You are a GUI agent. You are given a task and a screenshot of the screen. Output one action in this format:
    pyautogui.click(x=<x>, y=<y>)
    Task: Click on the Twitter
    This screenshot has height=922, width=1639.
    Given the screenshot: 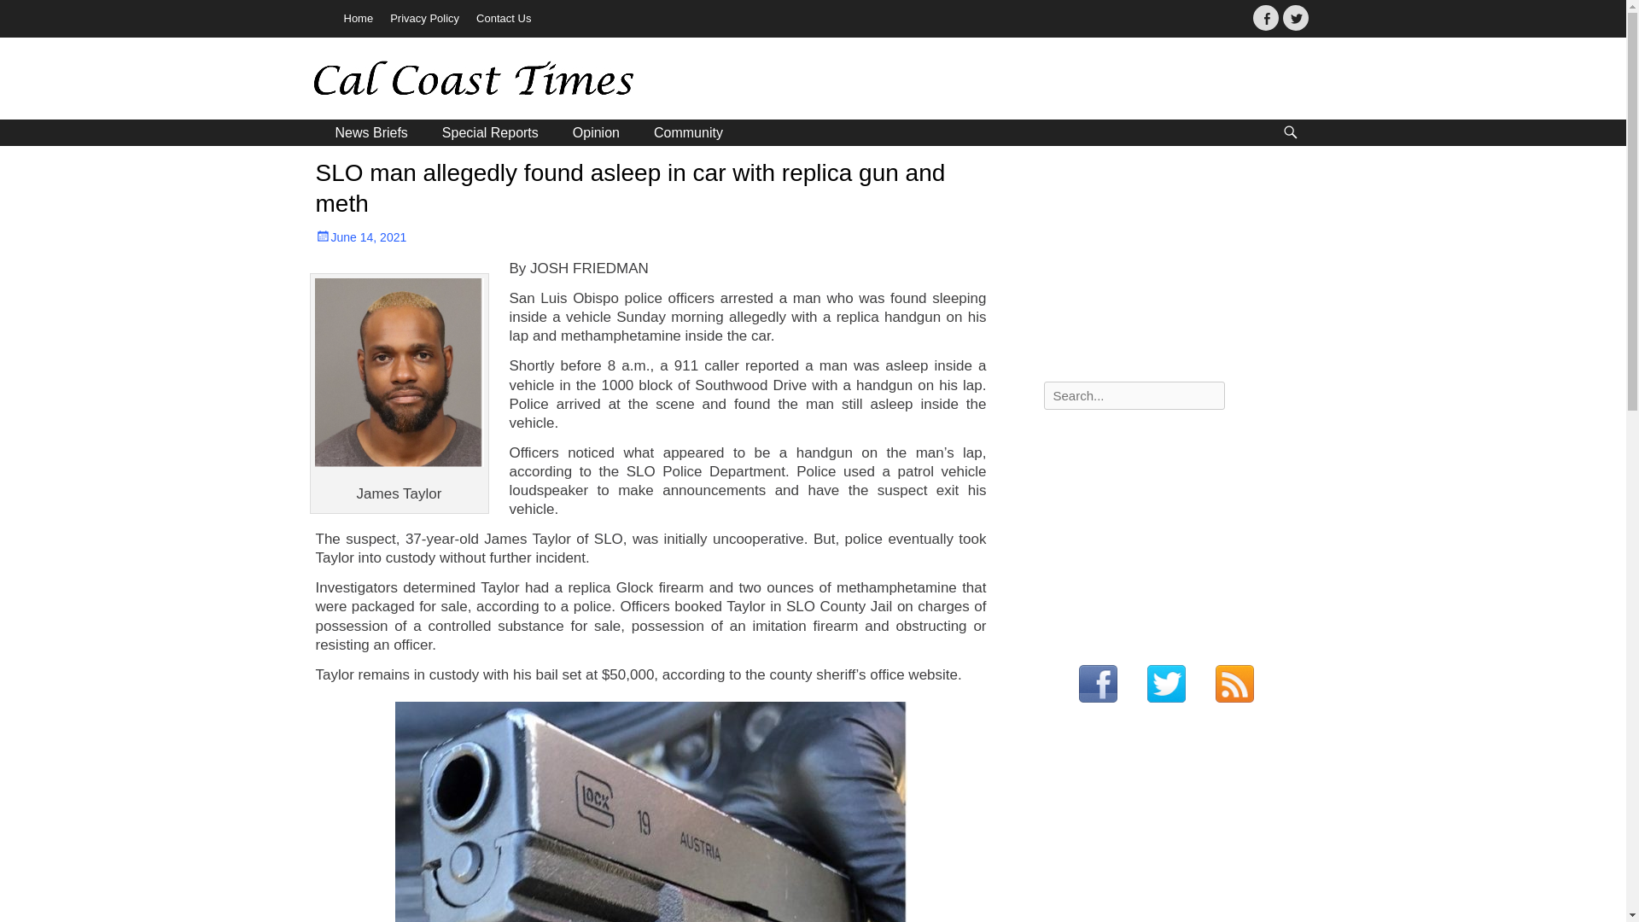 What is the action you would take?
    pyautogui.click(x=1294, y=17)
    